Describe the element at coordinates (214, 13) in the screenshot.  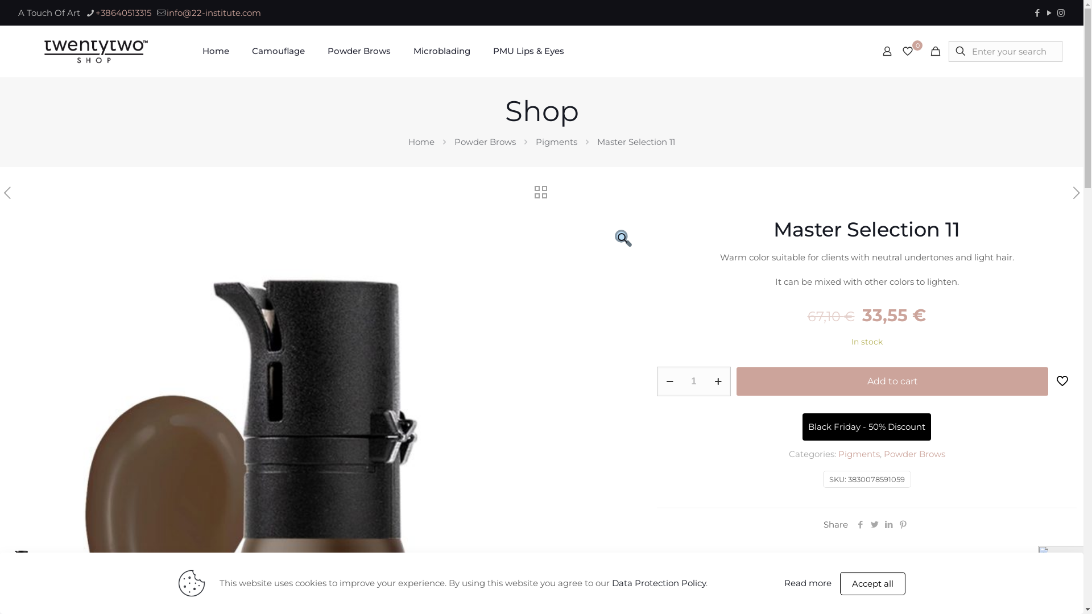
I see `info@22-institute.com` at that location.